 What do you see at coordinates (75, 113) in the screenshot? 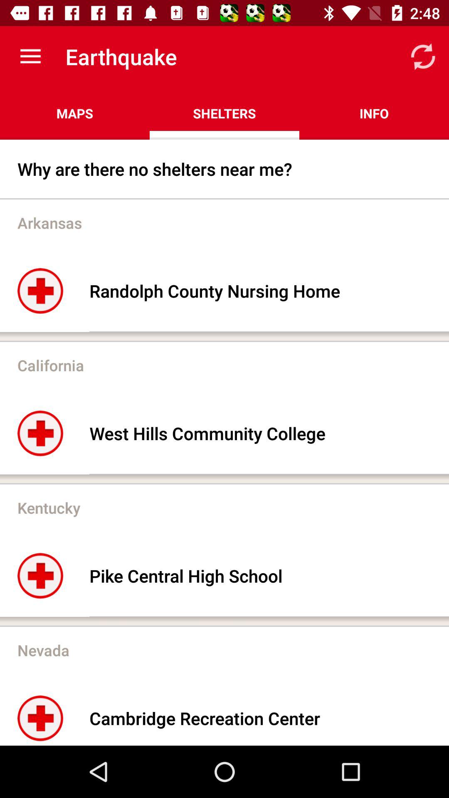
I see `jump until the maps icon` at bounding box center [75, 113].